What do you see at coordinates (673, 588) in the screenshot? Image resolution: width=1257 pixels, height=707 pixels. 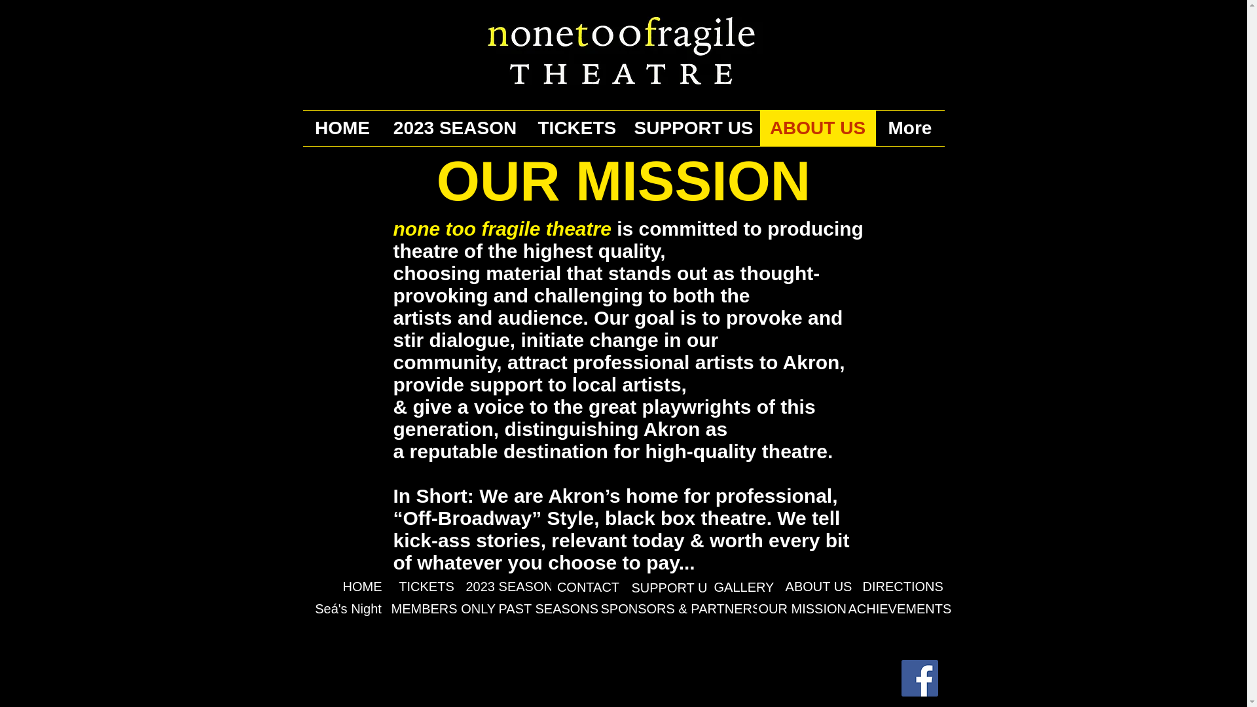 I see `SUPPORT US` at bounding box center [673, 588].